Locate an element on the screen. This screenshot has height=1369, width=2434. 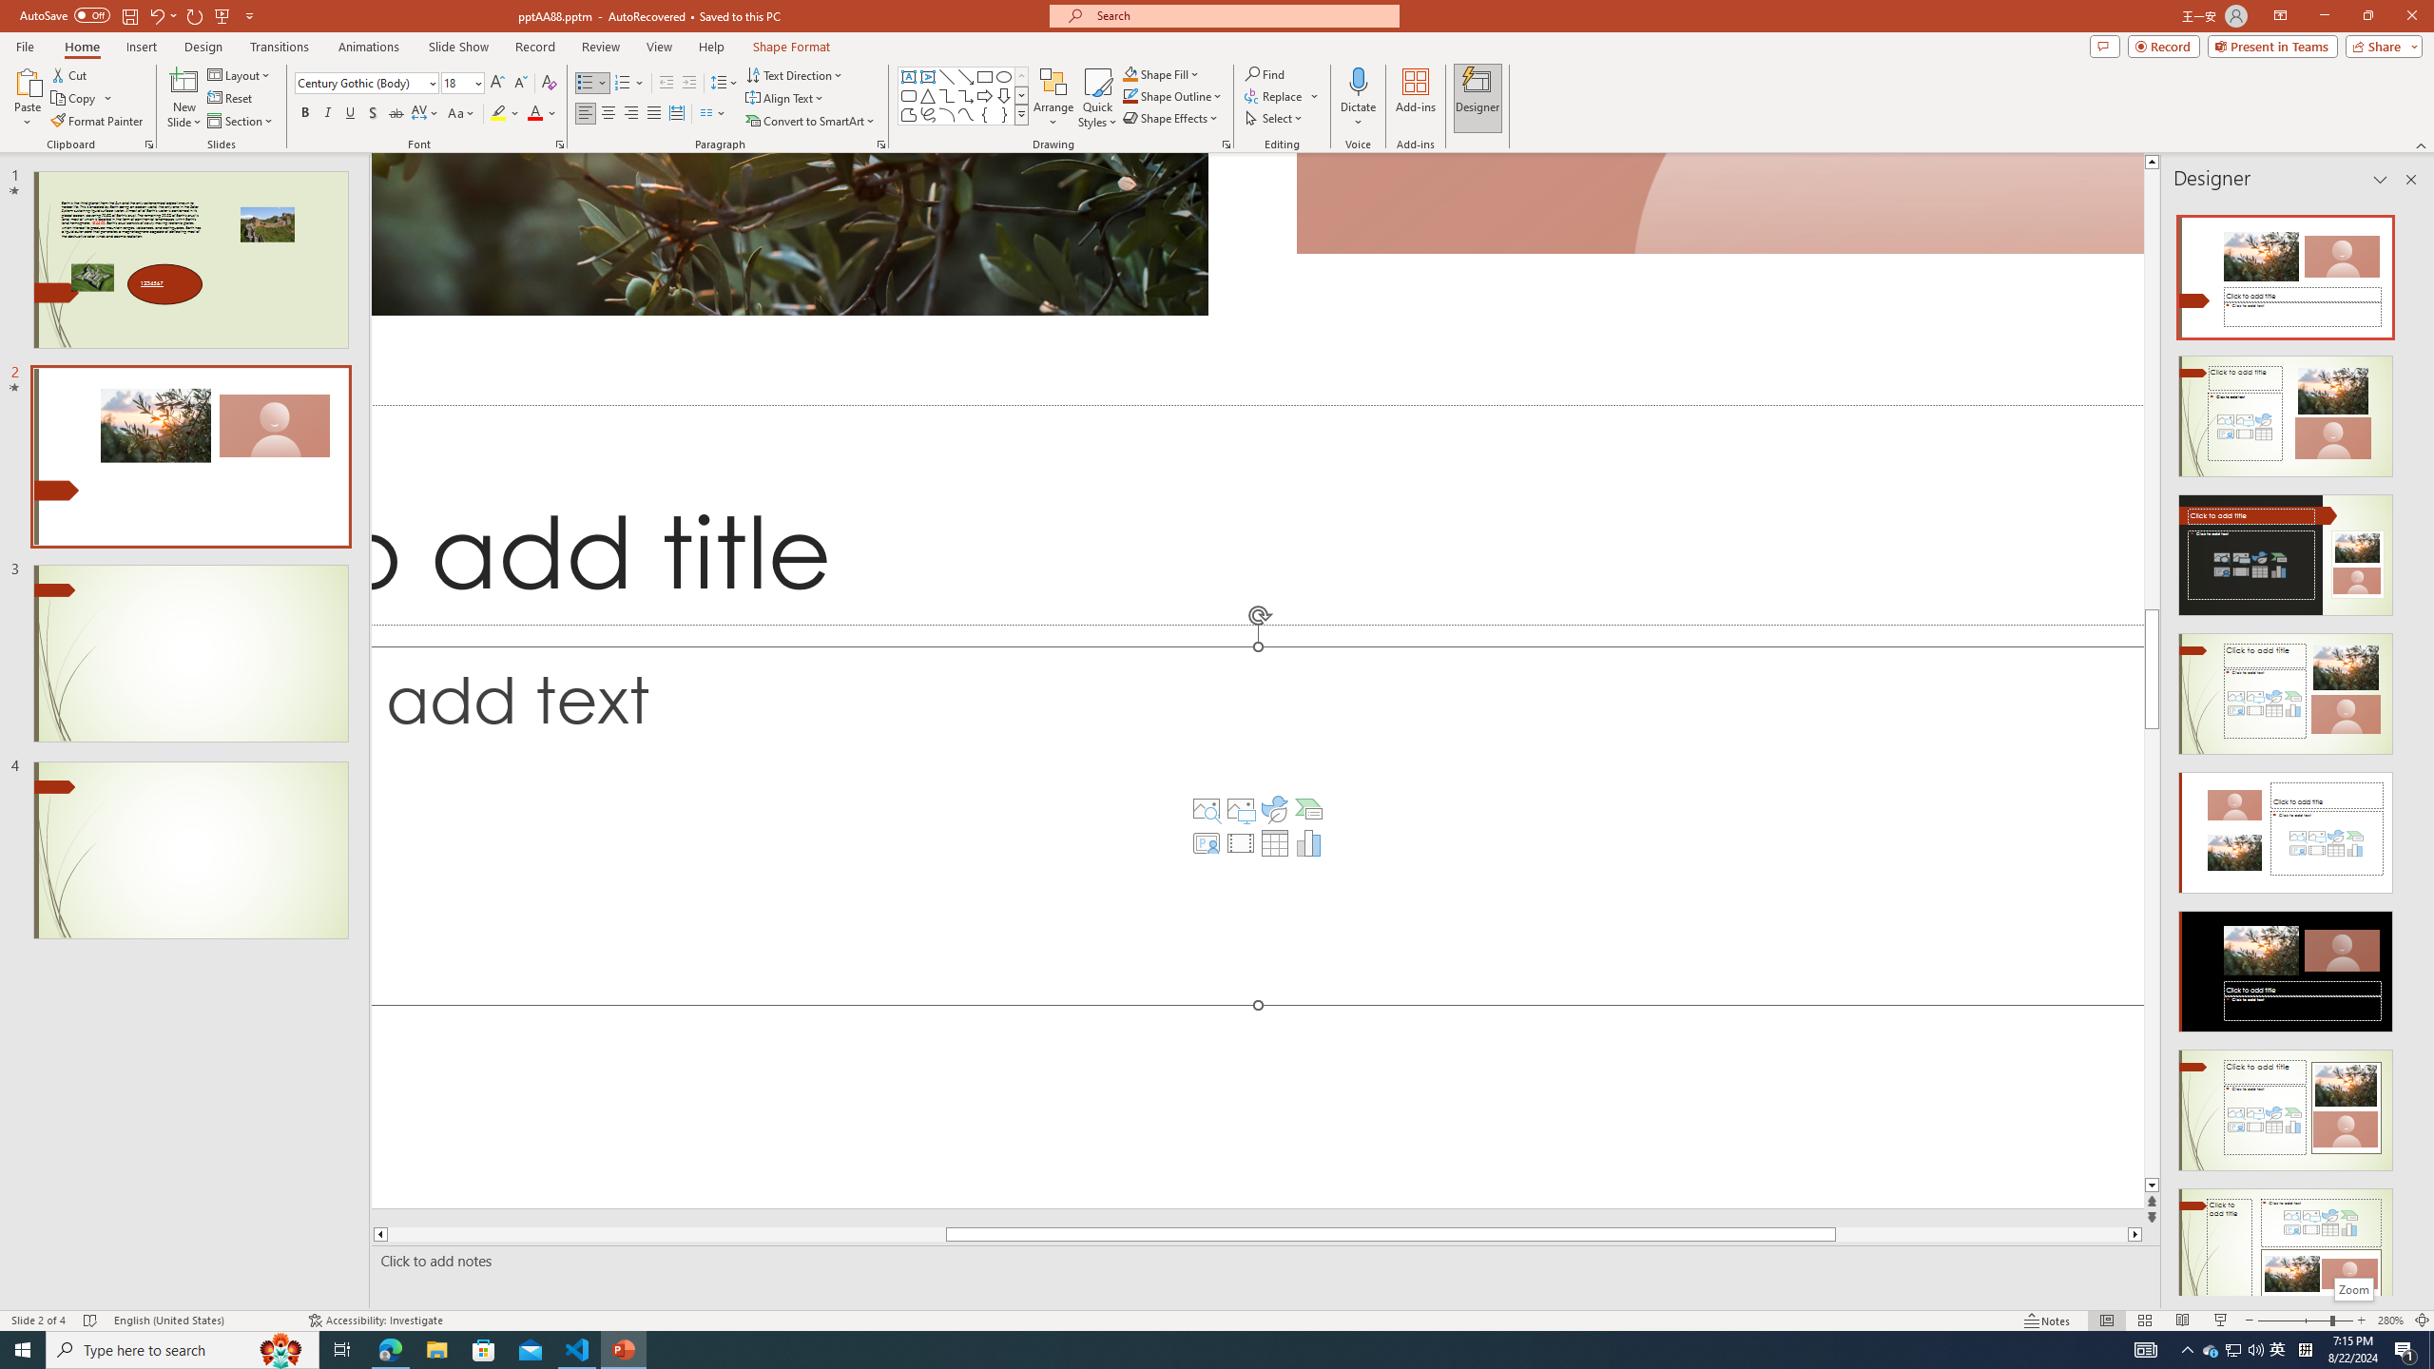
Bold is located at coordinates (304, 114).